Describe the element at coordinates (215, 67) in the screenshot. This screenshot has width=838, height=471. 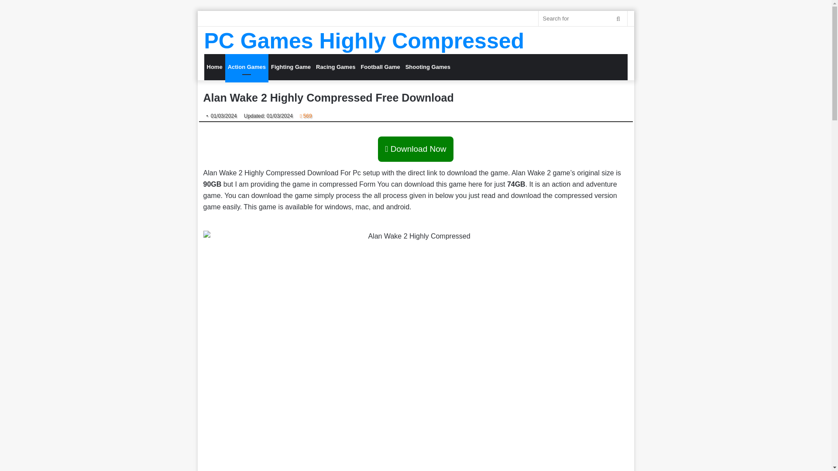
I see `Home` at that location.